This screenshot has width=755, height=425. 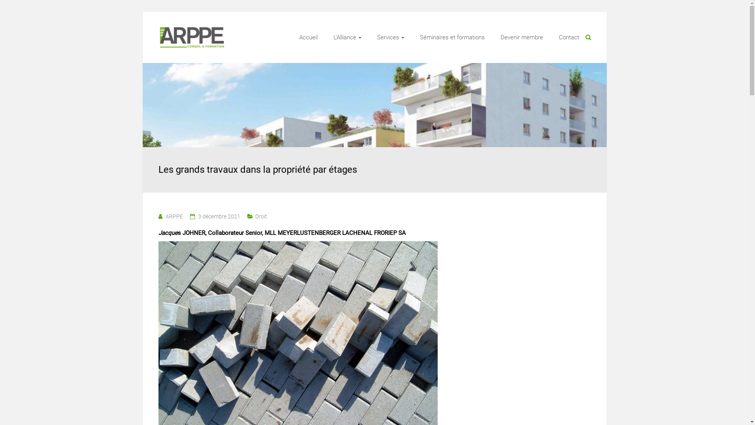 What do you see at coordinates (308, 37) in the screenshot?
I see `Accueil` at bounding box center [308, 37].